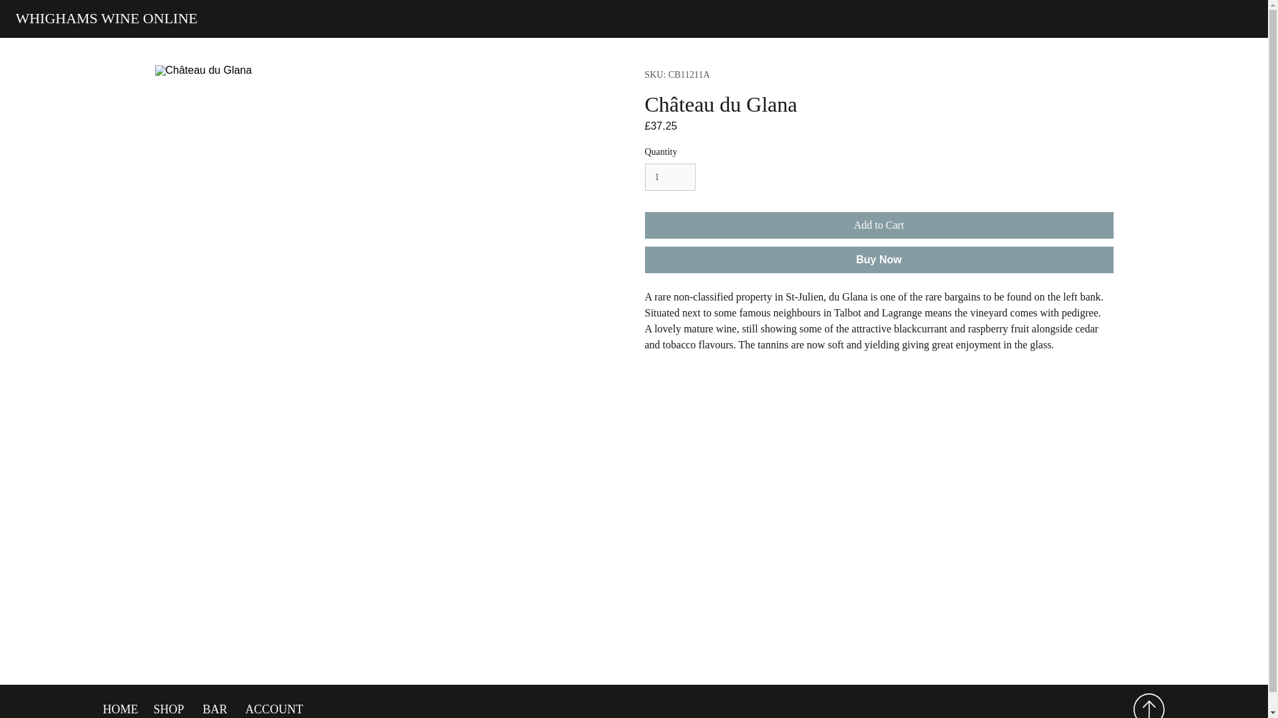 This screenshot has width=1278, height=718. What do you see at coordinates (168, 709) in the screenshot?
I see `SHOP` at bounding box center [168, 709].